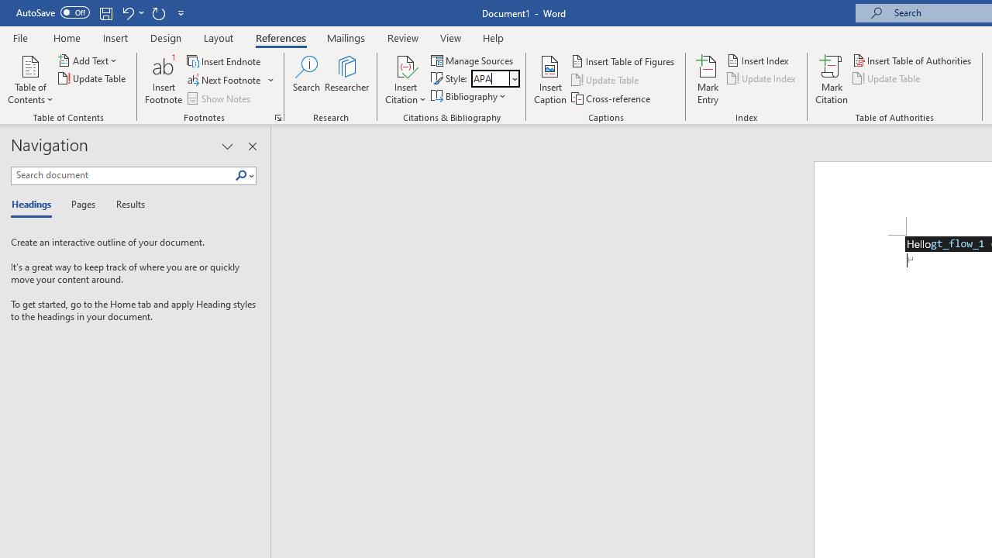 The height and width of the screenshot is (558, 992). What do you see at coordinates (494, 37) in the screenshot?
I see `Help` at bounding box center [494, 37].